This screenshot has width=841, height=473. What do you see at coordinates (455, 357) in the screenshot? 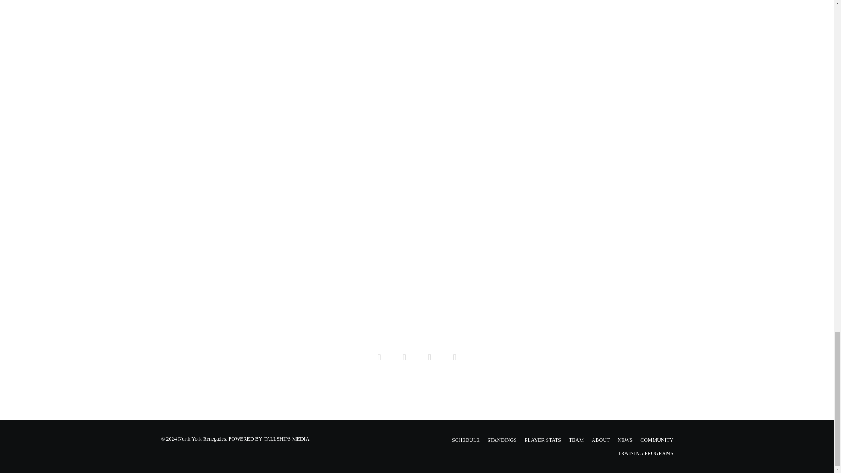
I see `Jedidja Somersall Earns GMHL Honour` at bounding box center [455, 357].